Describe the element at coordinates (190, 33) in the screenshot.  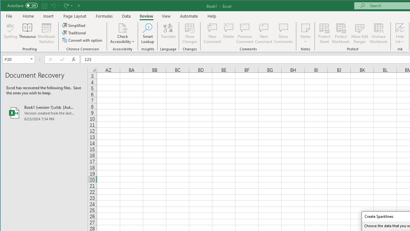
I see `Show Changes` at that location.